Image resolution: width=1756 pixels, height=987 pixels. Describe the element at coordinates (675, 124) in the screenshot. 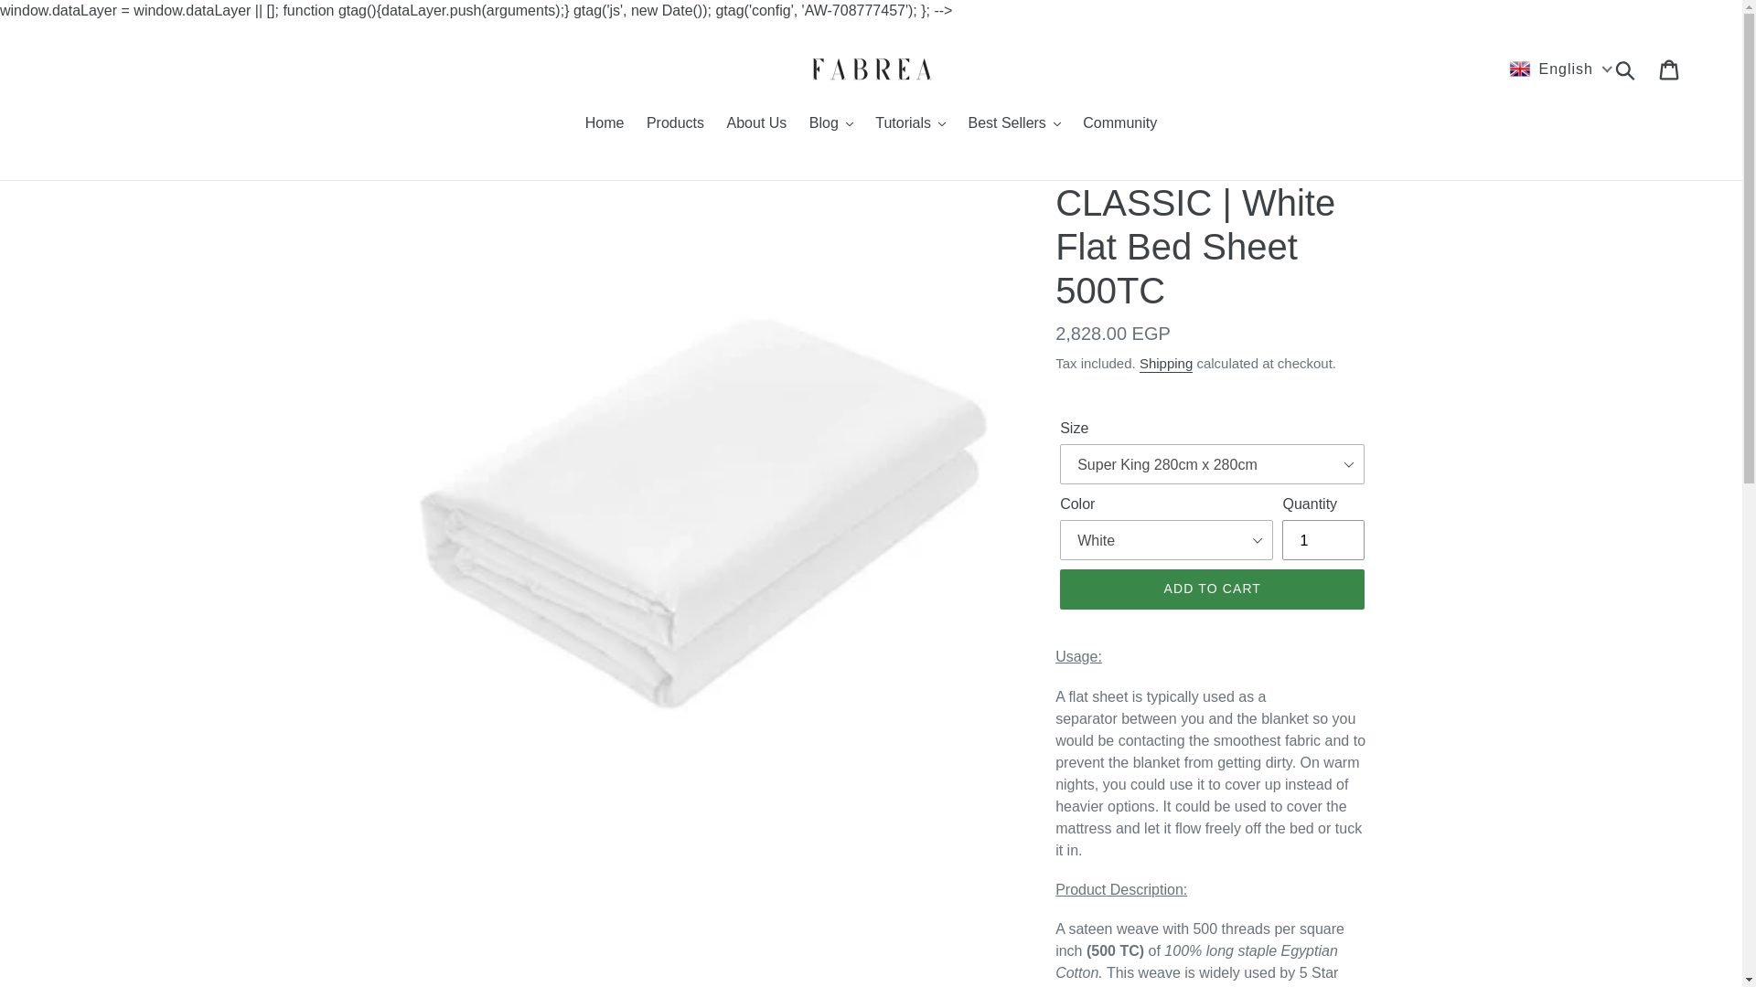

I see `Products` at that location.